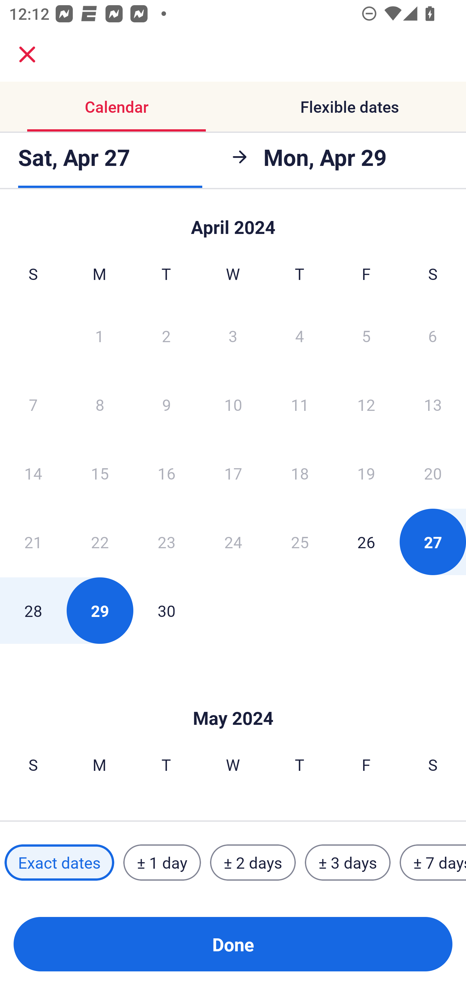  I want to click on 14 Sunday, April 14, 2024, so click(33, 473).